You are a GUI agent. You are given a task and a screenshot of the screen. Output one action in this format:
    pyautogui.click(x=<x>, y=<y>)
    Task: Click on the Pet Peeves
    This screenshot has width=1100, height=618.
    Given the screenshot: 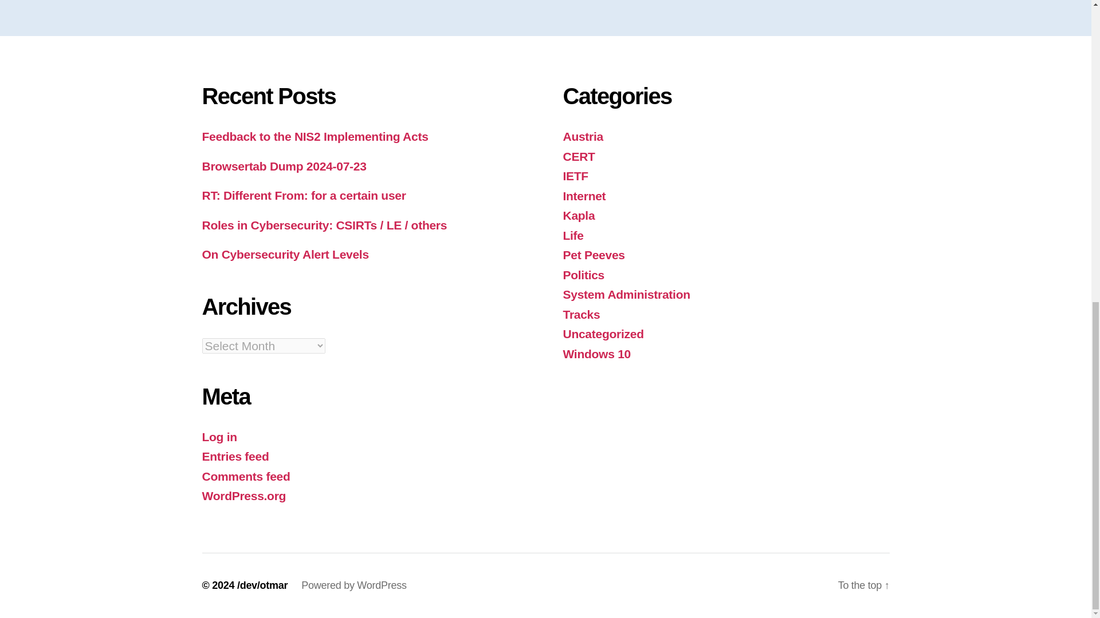 What is the action you would take?
    pyautogui.click(x=594, y=255)
    